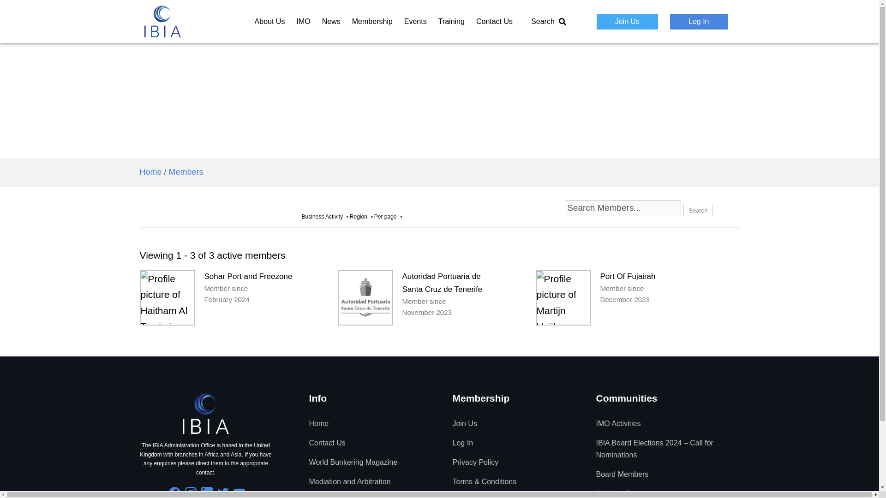  Describe the element at coordinates (549, 21) in the screenshot. I see `Search  ` at that location.